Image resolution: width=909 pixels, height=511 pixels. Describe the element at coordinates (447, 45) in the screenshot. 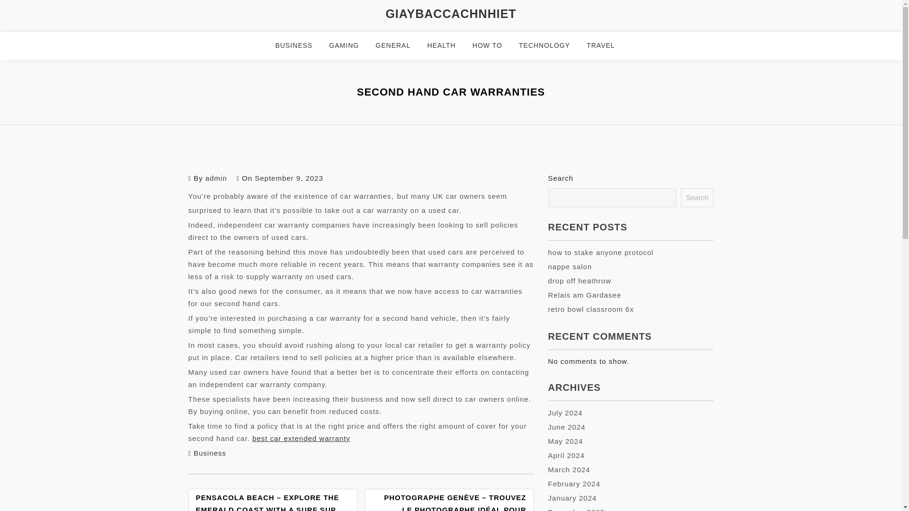

I see `HEALTH` at that location.